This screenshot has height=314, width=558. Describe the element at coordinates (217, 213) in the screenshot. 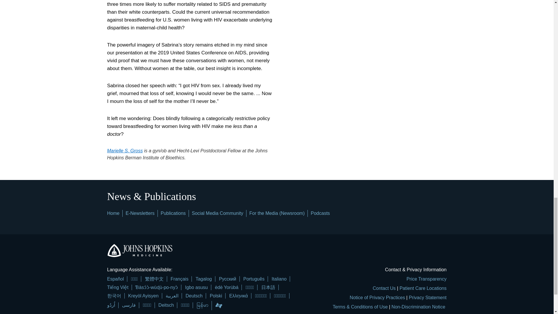

I see `Social Media Community` at that location.